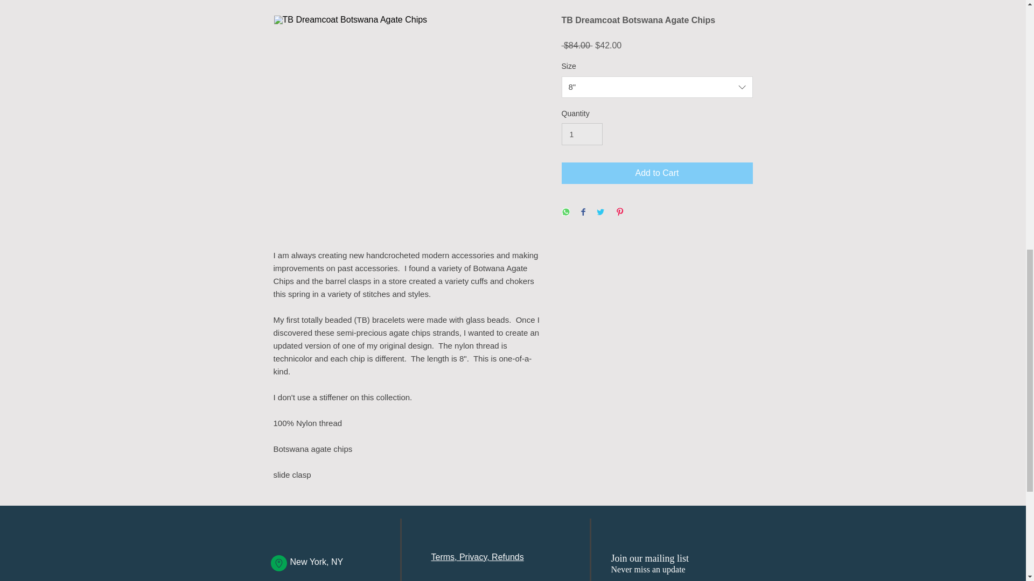  I want to click on 1, so click(582, 134).